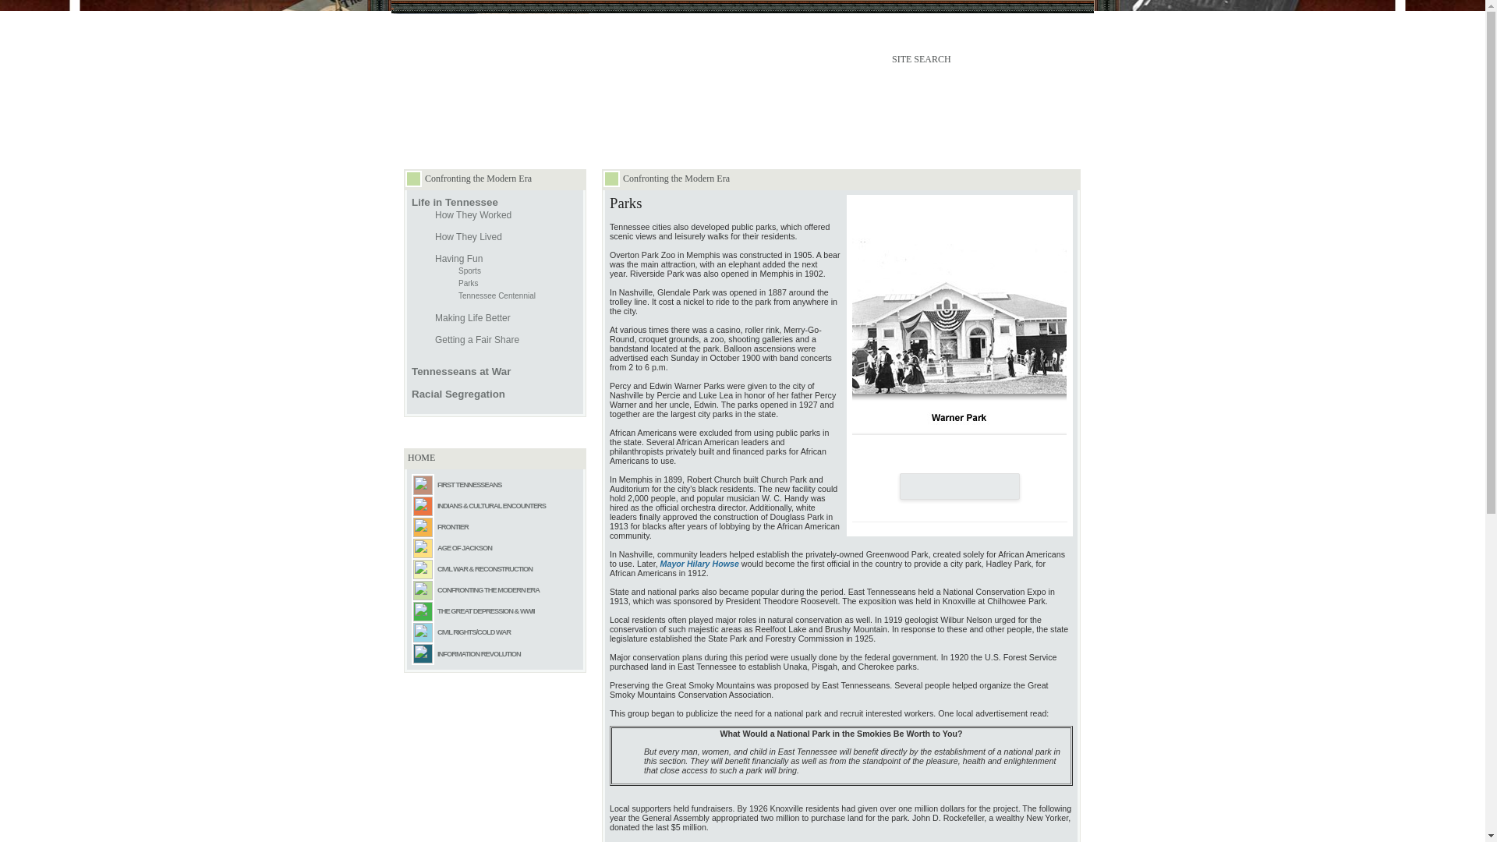 The height and width of the screenshot is (842, 1497). Describe the element at coordinates (477, 339) in the screenshot. I see `Getting a Fair Share` at that location.